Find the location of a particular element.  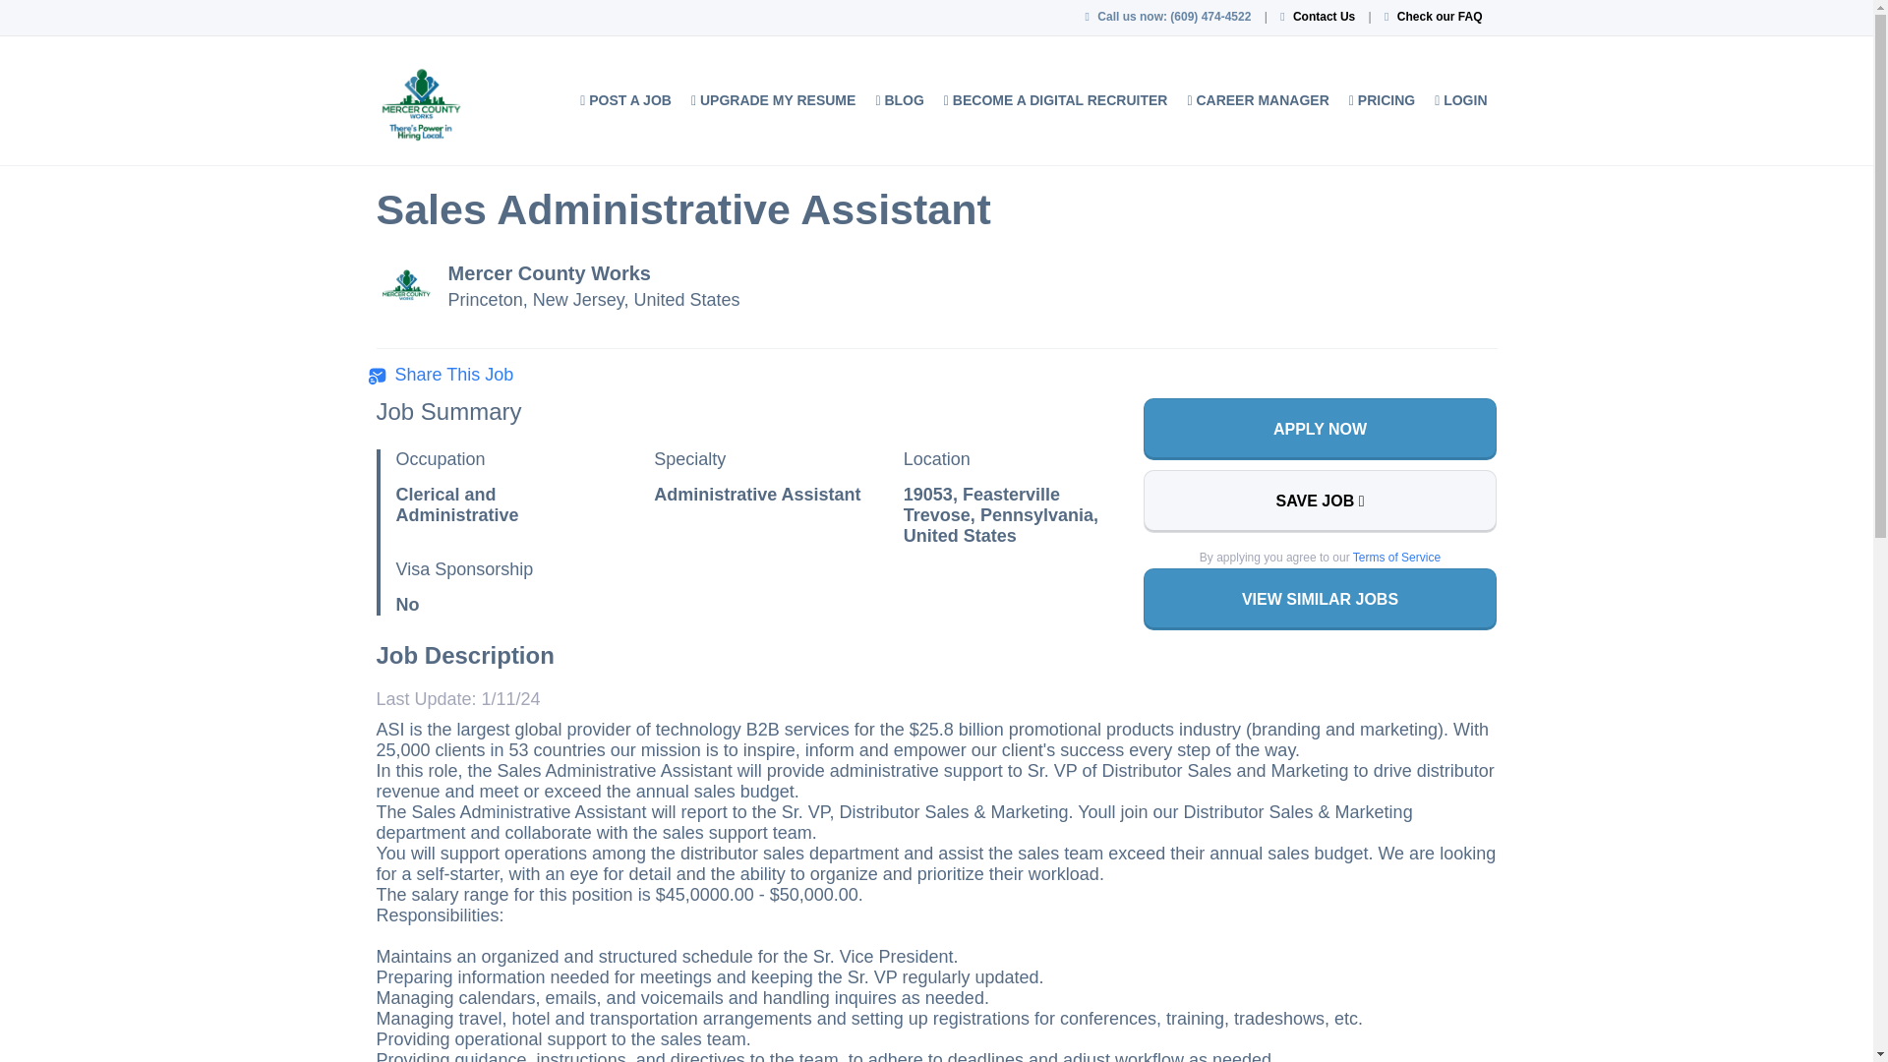

Mercer County Works is located at coordinates (550, 273).